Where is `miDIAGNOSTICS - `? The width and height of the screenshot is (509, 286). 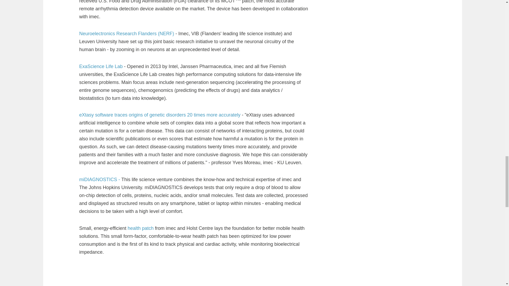 miDIAGNOSTICS -  is located at coordinates (100, 73).